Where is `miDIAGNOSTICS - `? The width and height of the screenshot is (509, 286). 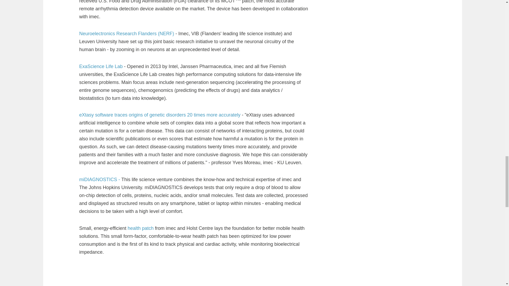 miDIAGNOSTICS -  is located at coordinates (100, 73).